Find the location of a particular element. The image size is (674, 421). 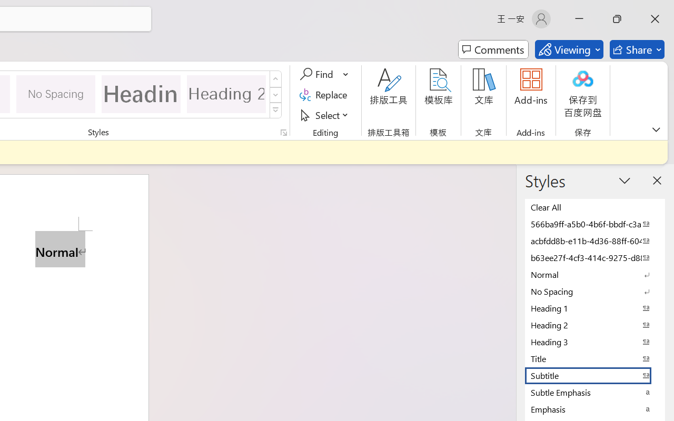

Task Pane Options is located at coordinates (625, 181).